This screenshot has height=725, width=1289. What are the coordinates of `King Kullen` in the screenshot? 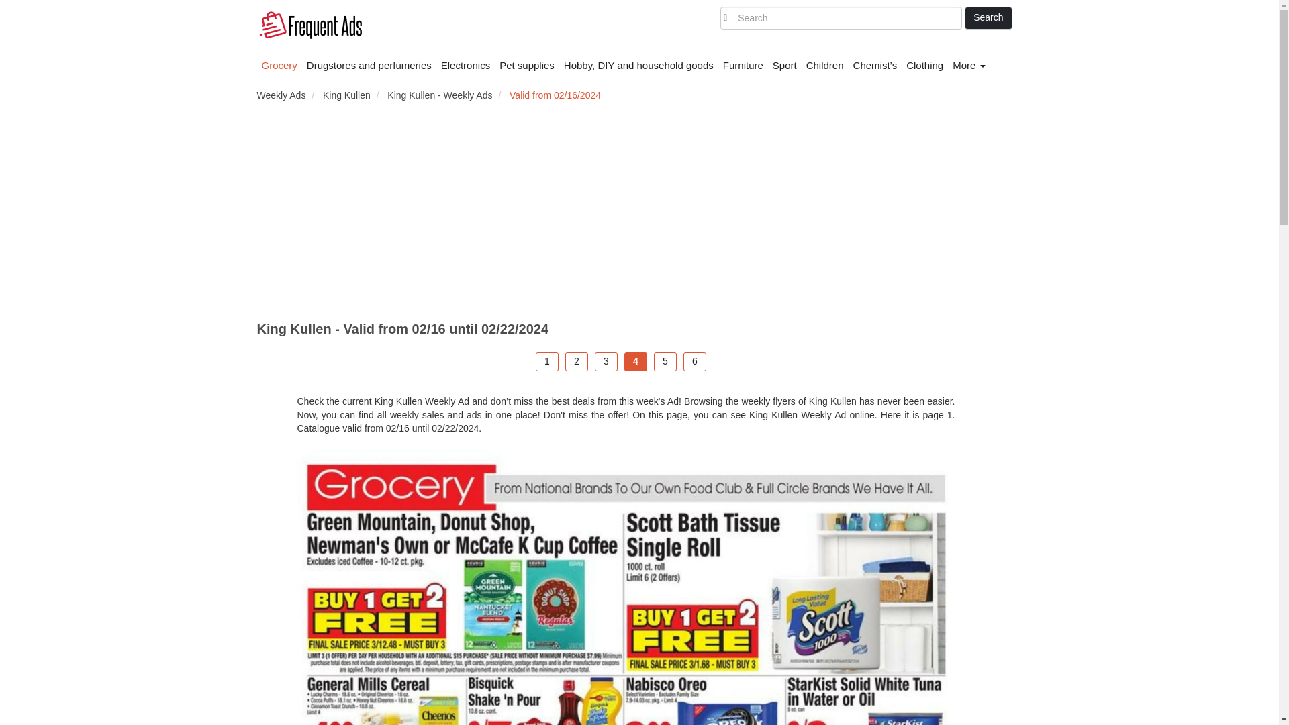 It's located at (346, 95).